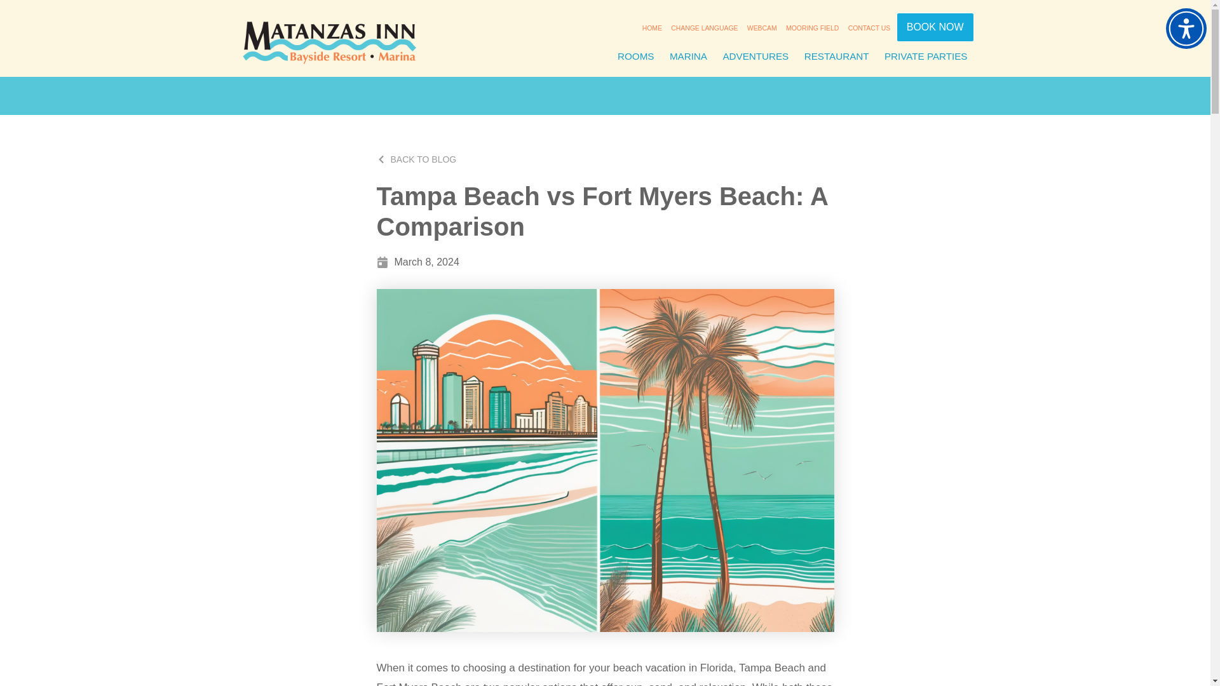 This screenshot has width=1220, height=686. Describe the element at coordinates (756, 56) in the screenshot. I see `ADVENTURES` at that location.